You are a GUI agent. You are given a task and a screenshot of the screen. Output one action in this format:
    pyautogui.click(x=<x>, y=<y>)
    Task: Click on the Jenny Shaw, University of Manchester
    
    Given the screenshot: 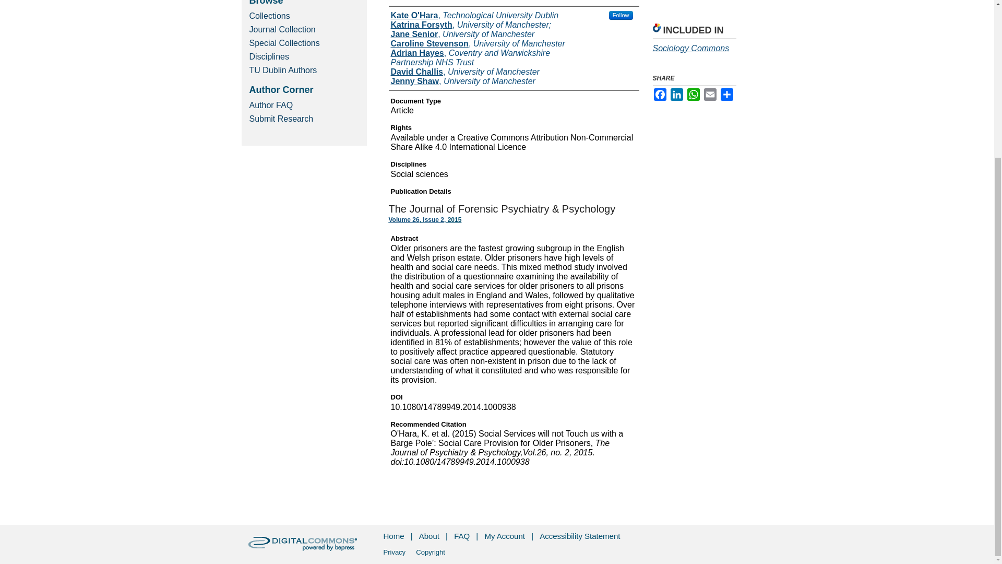 What is the action you would take?
    pyautogui.click(x=462, y=81)
    